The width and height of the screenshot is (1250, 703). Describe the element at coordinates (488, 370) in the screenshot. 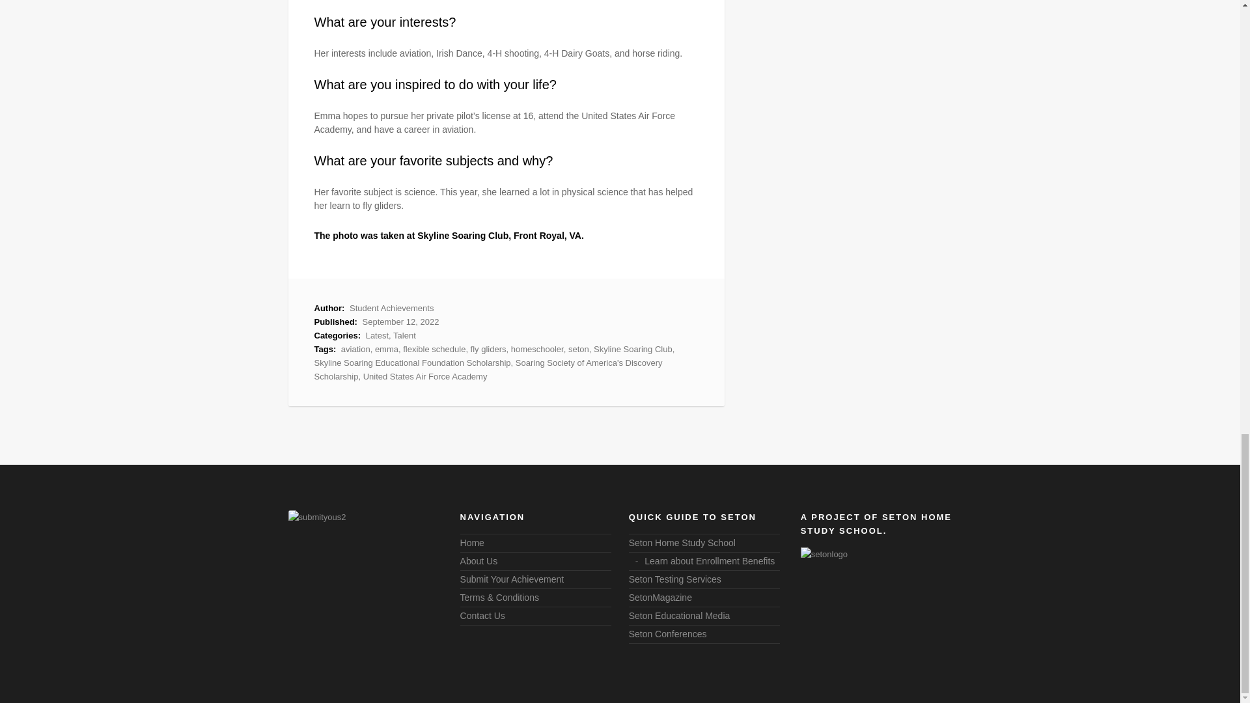

I see `Soaring Society of America's Discovery Scholarship` at that location.